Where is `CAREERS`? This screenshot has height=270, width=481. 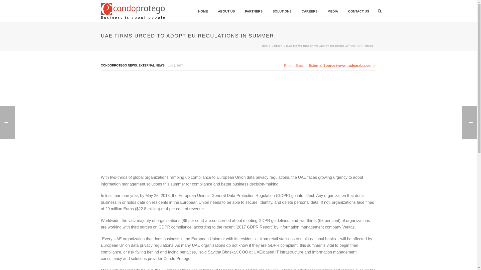 CAREERS is located at coordinates (310, 11).